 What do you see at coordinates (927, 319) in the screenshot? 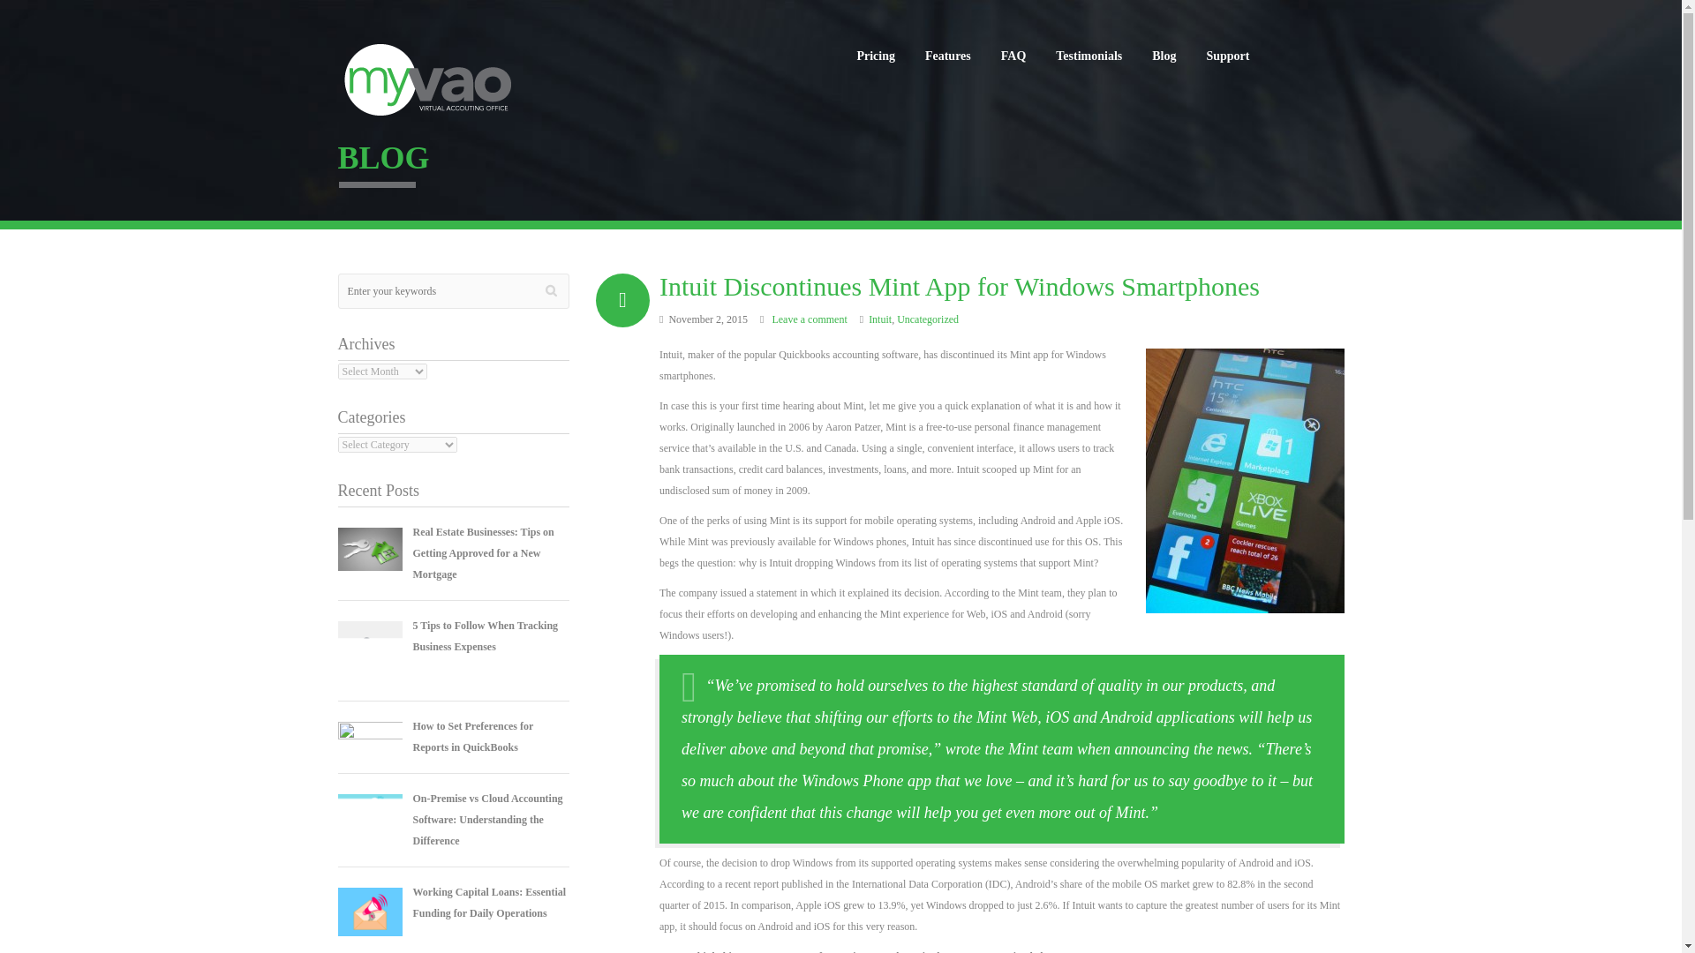
I see `Uncategorized` at bounding box center [927, 319].